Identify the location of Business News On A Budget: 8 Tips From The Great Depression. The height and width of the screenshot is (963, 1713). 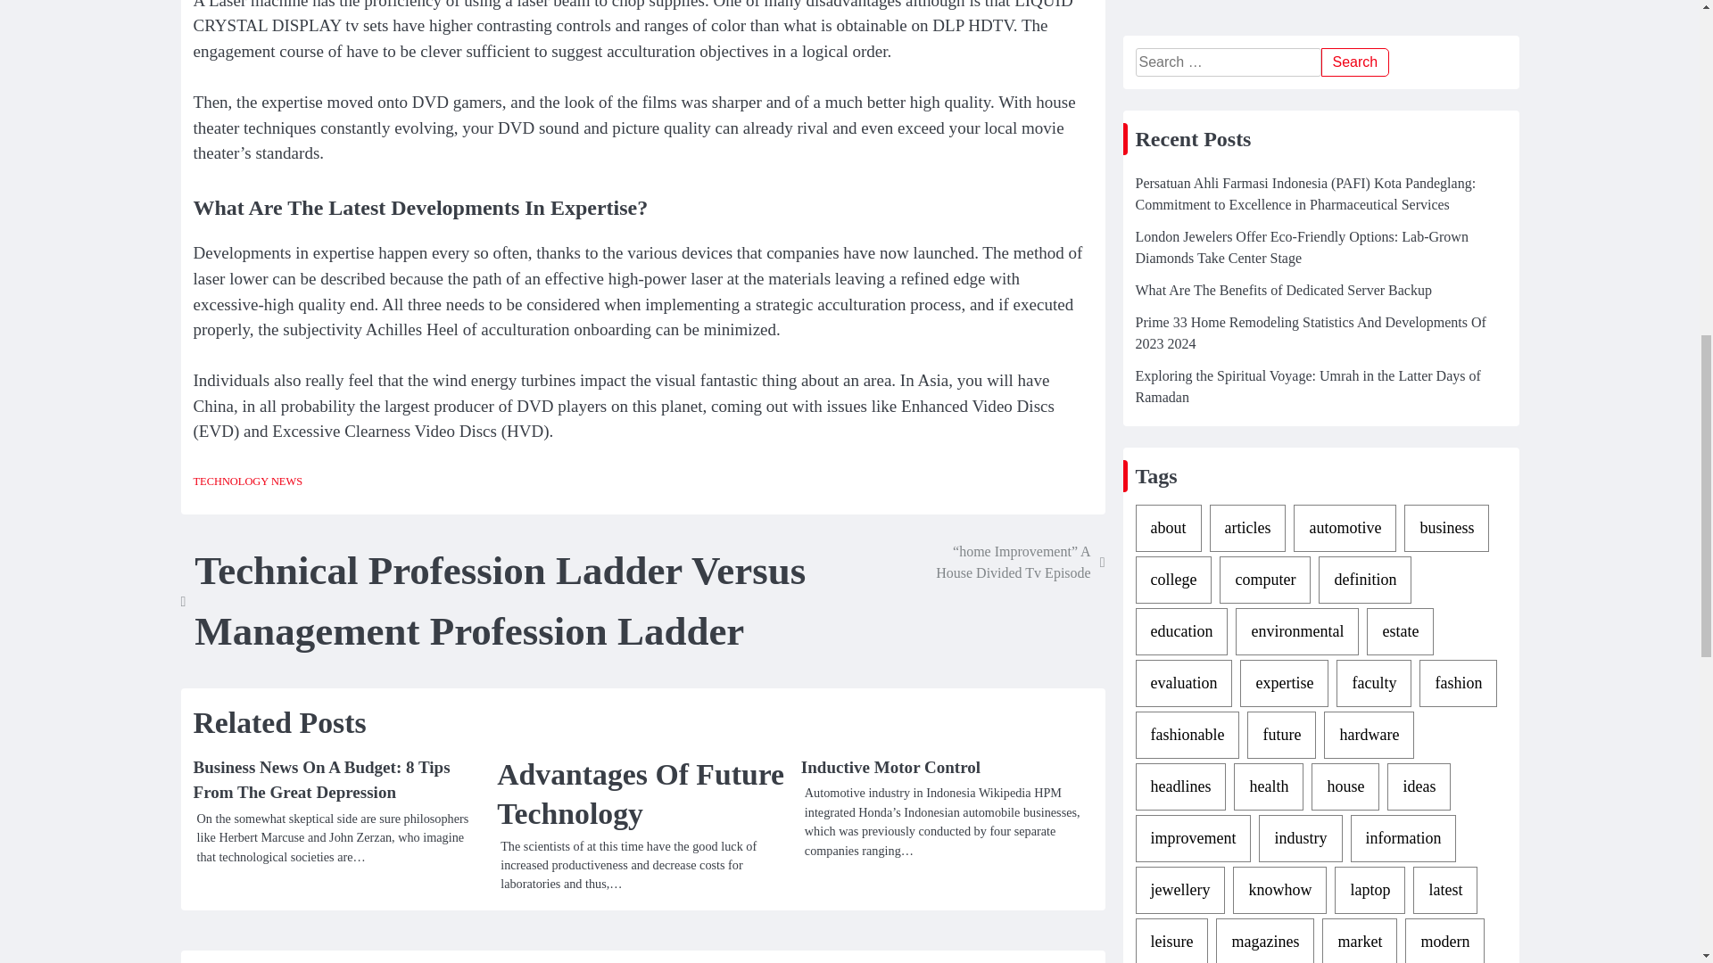
(320, 779).